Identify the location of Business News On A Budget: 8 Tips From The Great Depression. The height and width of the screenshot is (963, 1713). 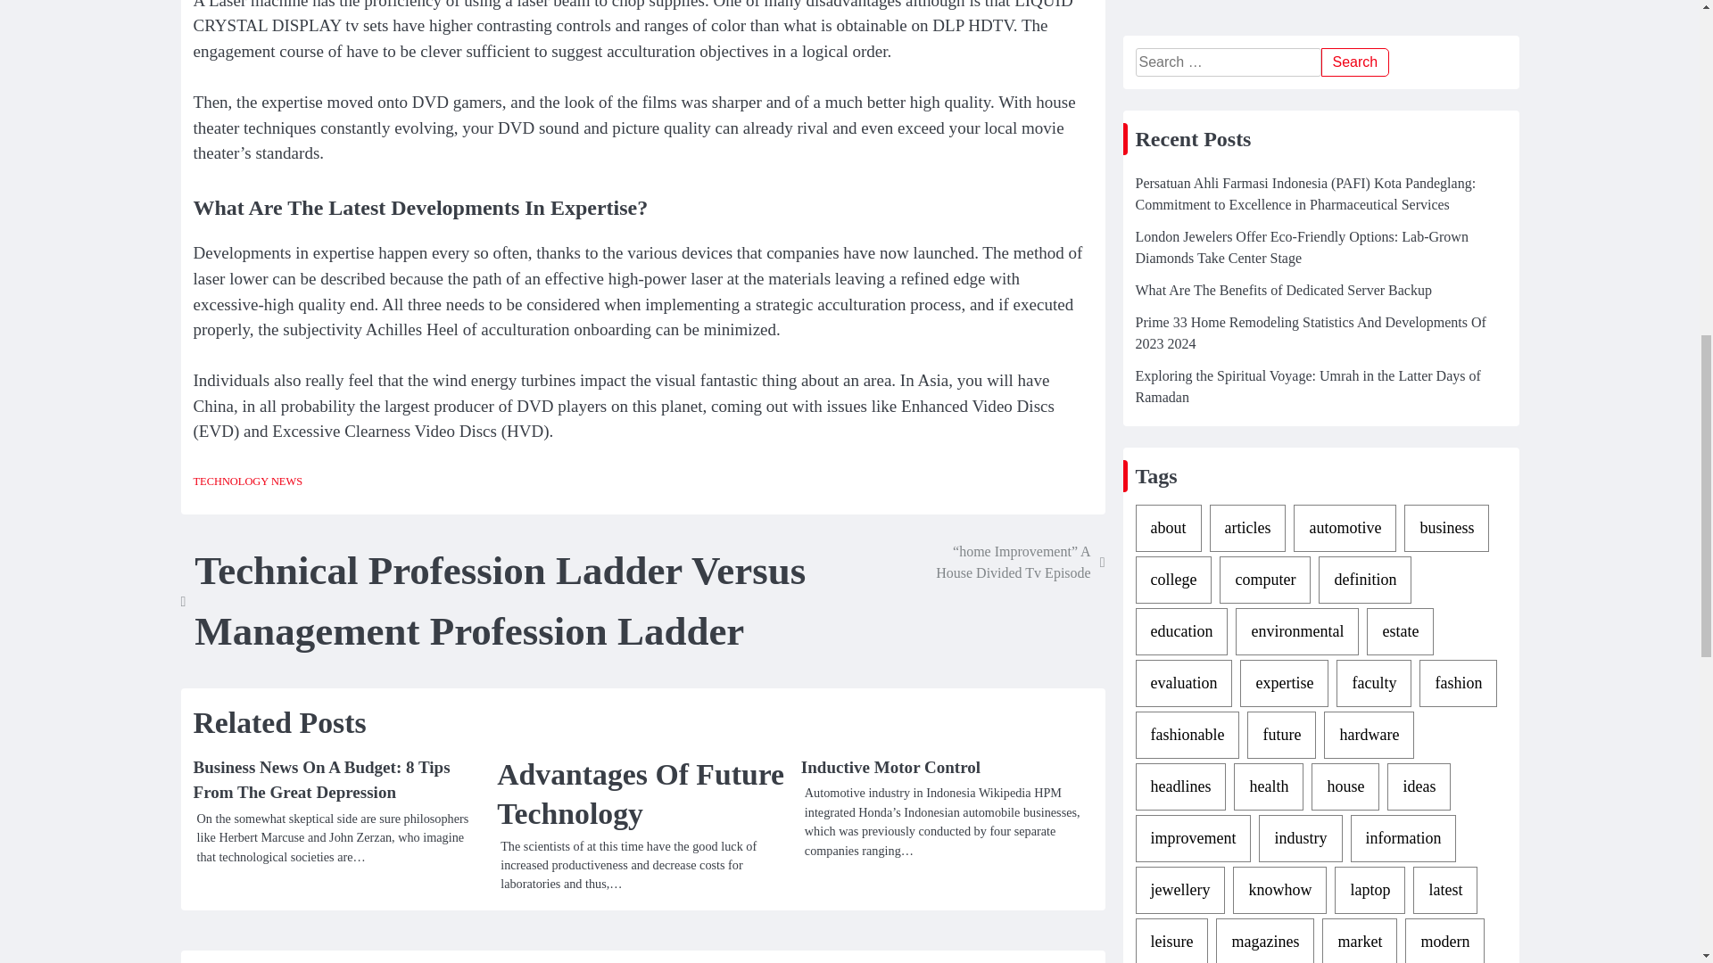
(320, 779).